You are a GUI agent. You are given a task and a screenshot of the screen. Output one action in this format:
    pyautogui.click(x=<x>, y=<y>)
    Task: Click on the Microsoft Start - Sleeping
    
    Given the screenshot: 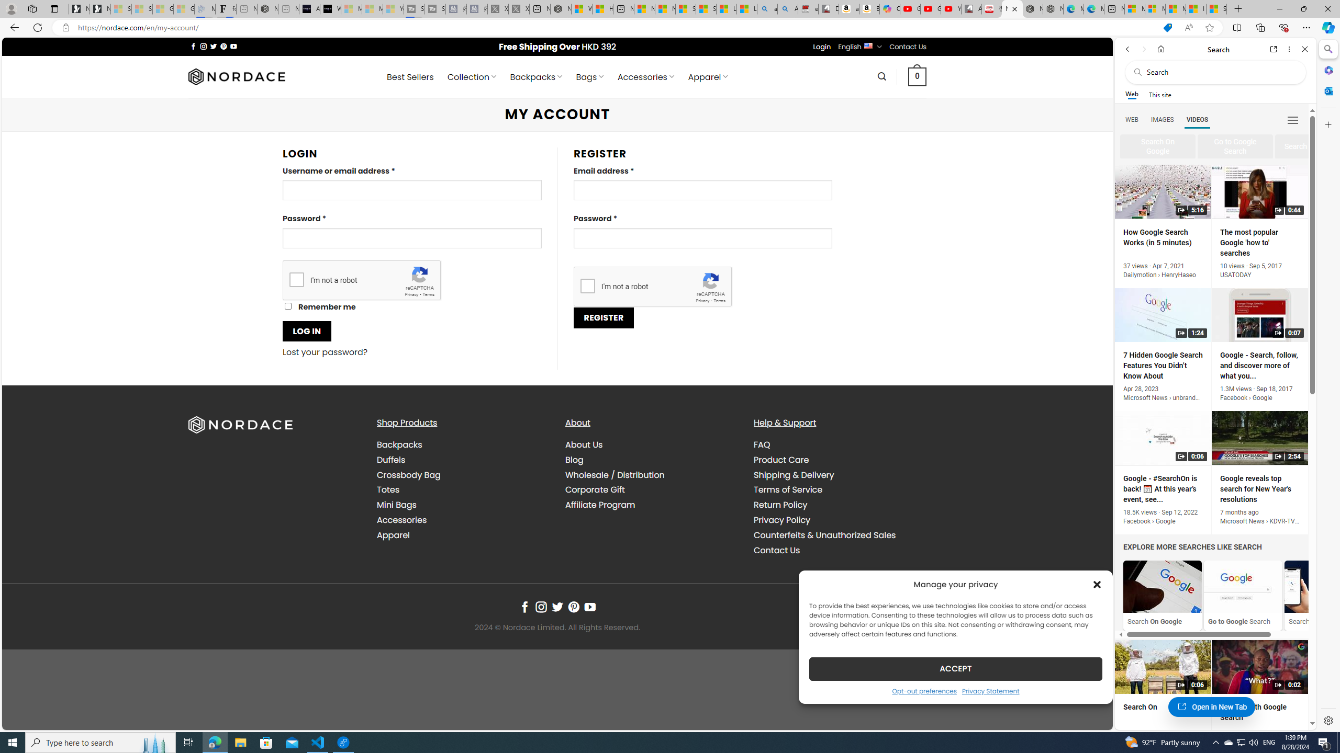 What is the action you would take?
    pyautogui.click(x=372, y=9)
    